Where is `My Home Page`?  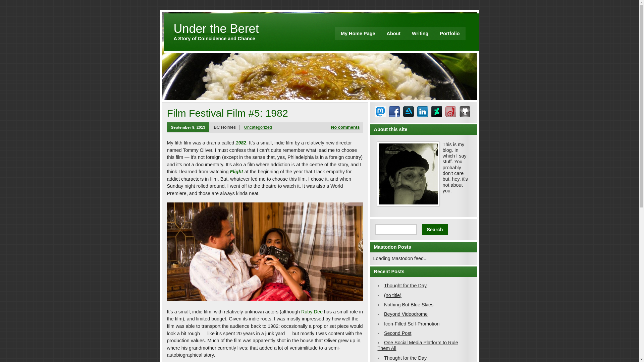
My Home Page is located at coordinates (358, 33).